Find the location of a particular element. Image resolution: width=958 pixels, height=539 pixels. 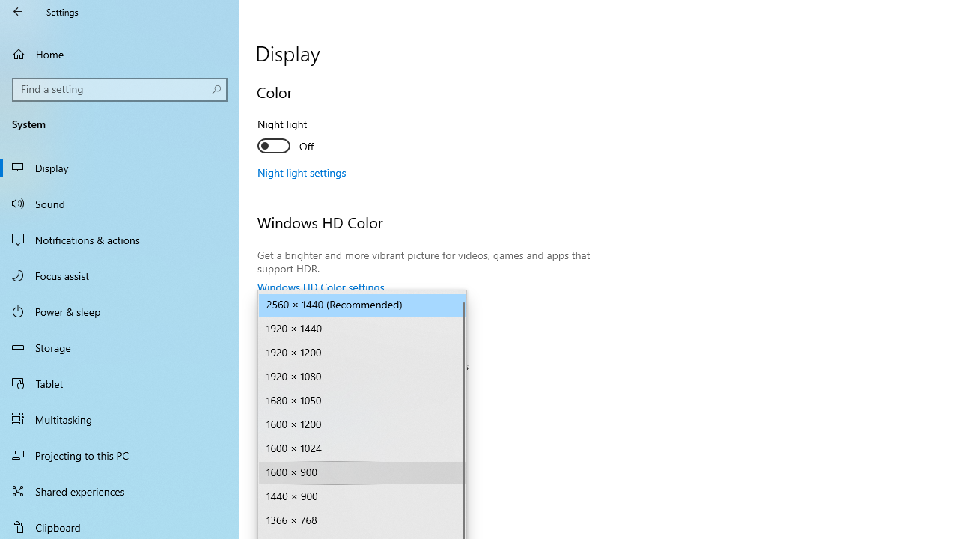

Display is located at coordinates (120, 168).